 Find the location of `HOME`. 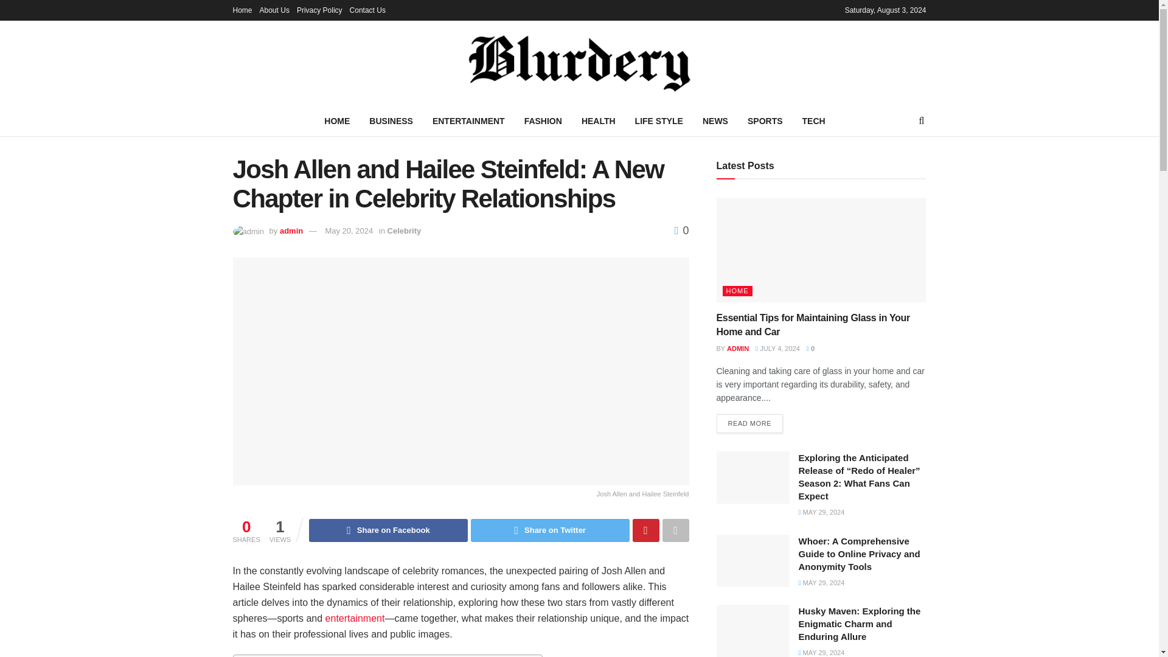

HOME is located at coordinates (337, 120).